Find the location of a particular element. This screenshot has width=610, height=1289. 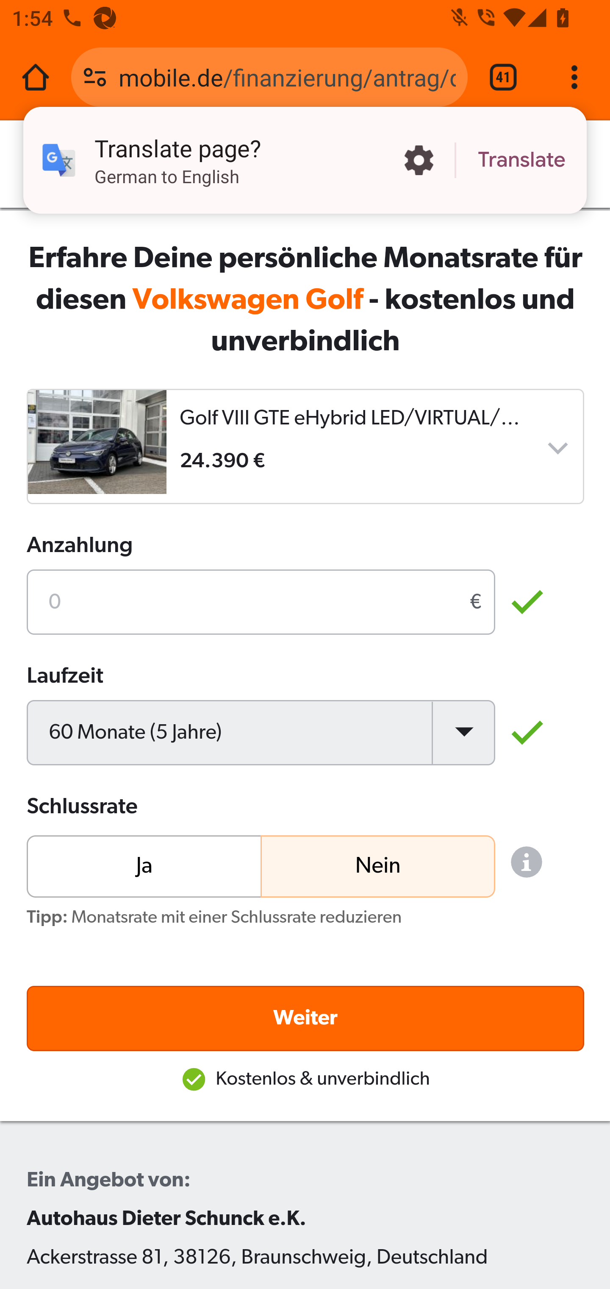

Customize and control Google Chrome is located at coordinates (574, 77).